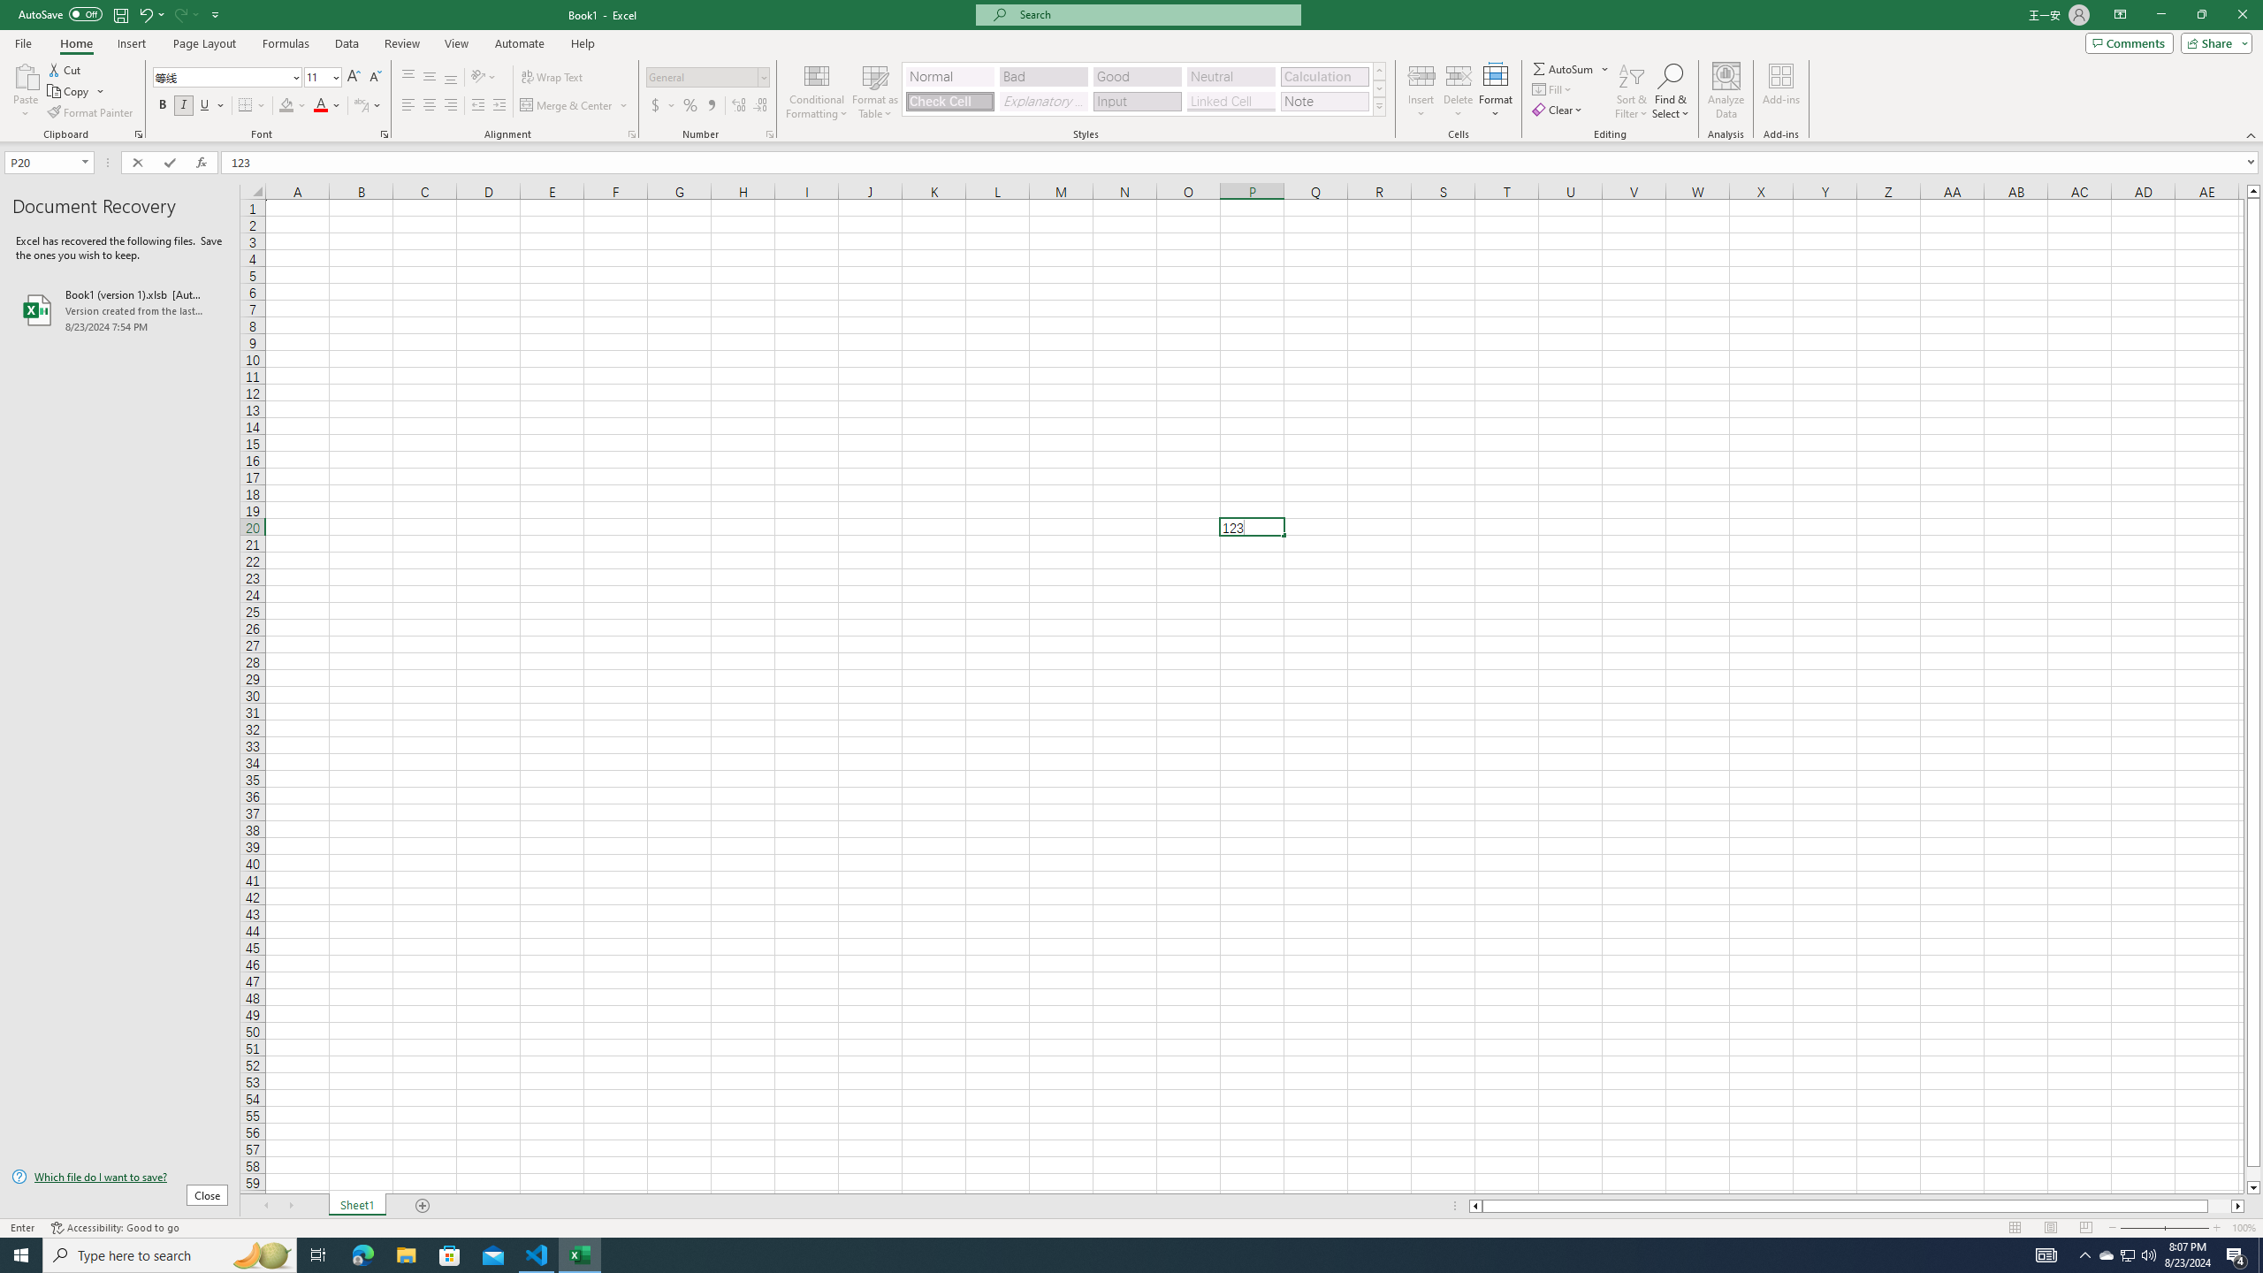 The image size is (2263, 1273). Describe the element at coordinates (252, 106) in the screenshot. I see `Borders` at that location.